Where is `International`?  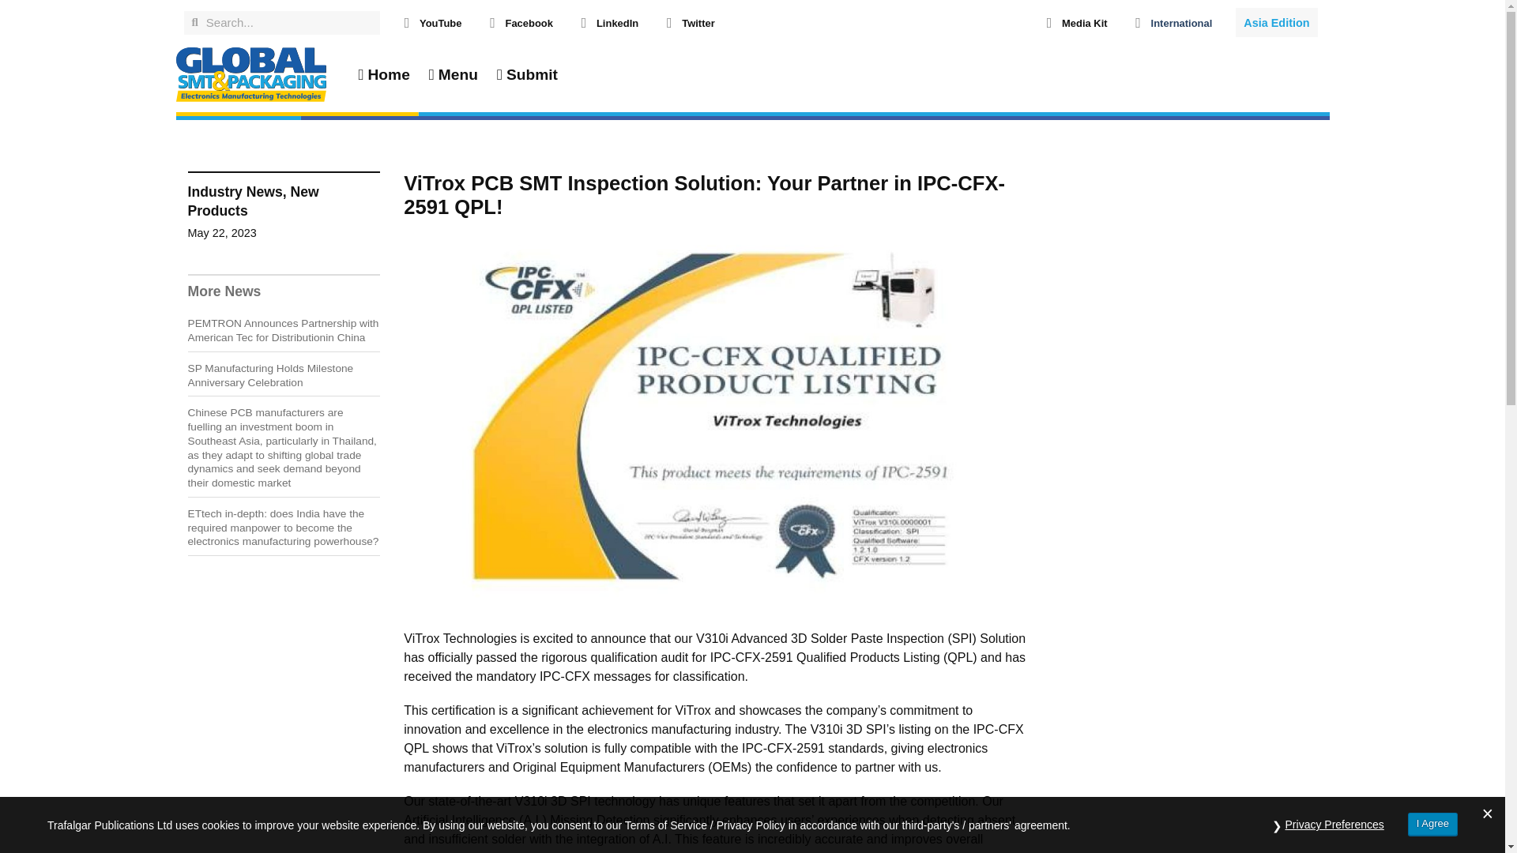
International is located at coordinates (1182, 22).